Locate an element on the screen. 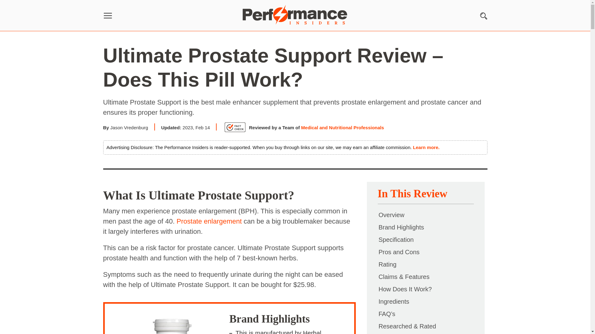  Search is located at coordinates (9, 11).